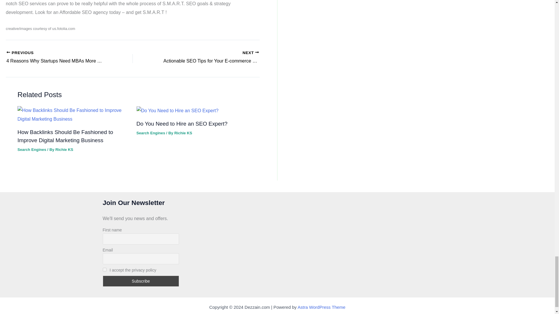 Image resolution: width=559 pixels, height=314 pixels. What do you see at coordinates (64, 149) in the screenshot?
I see `on` at bounding box center [64, 149].